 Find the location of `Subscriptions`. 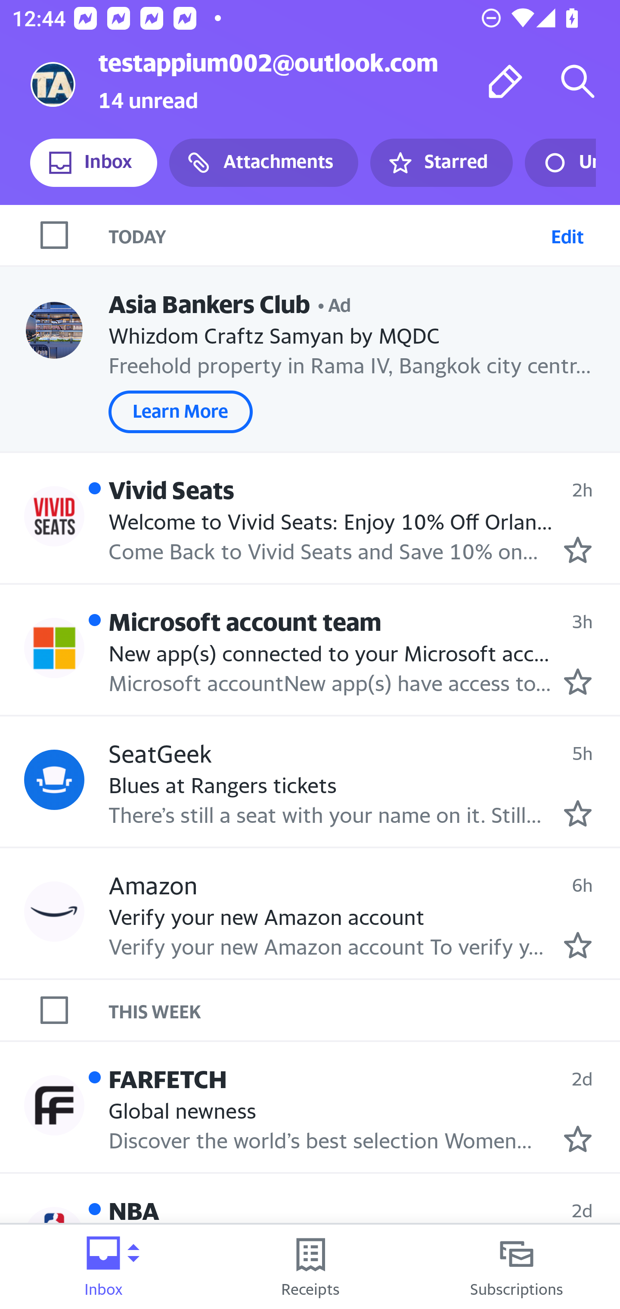

Subscriptions is located at coordinates (517, 1267).